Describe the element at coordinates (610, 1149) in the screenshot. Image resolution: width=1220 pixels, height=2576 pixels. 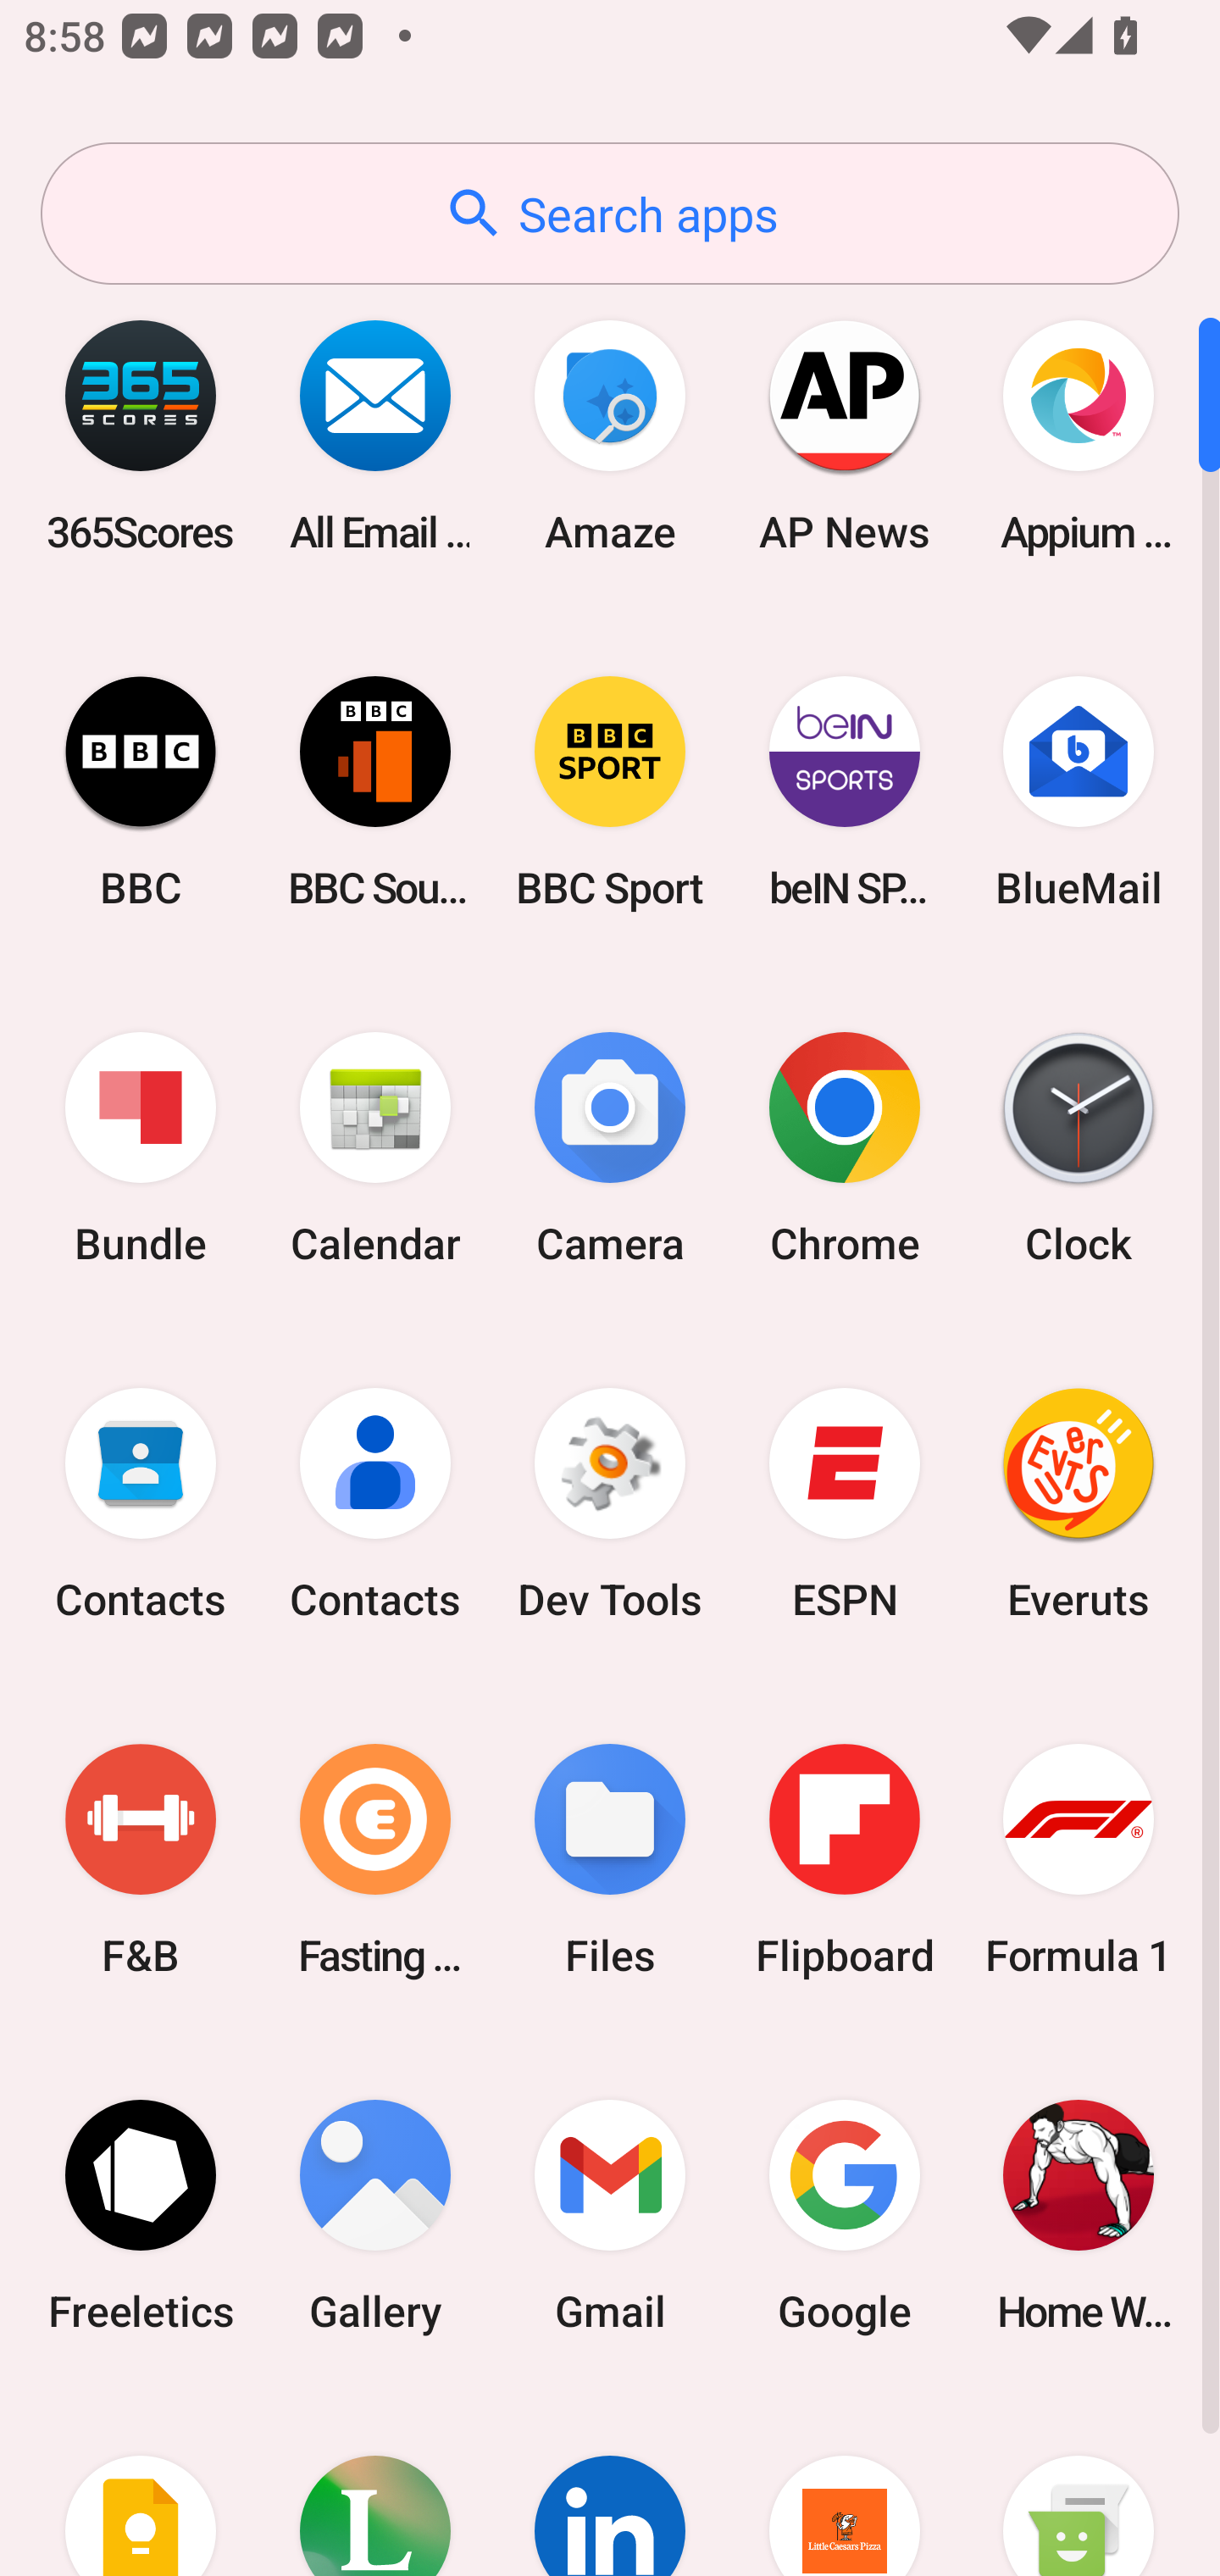
I see `Camera` at that location.